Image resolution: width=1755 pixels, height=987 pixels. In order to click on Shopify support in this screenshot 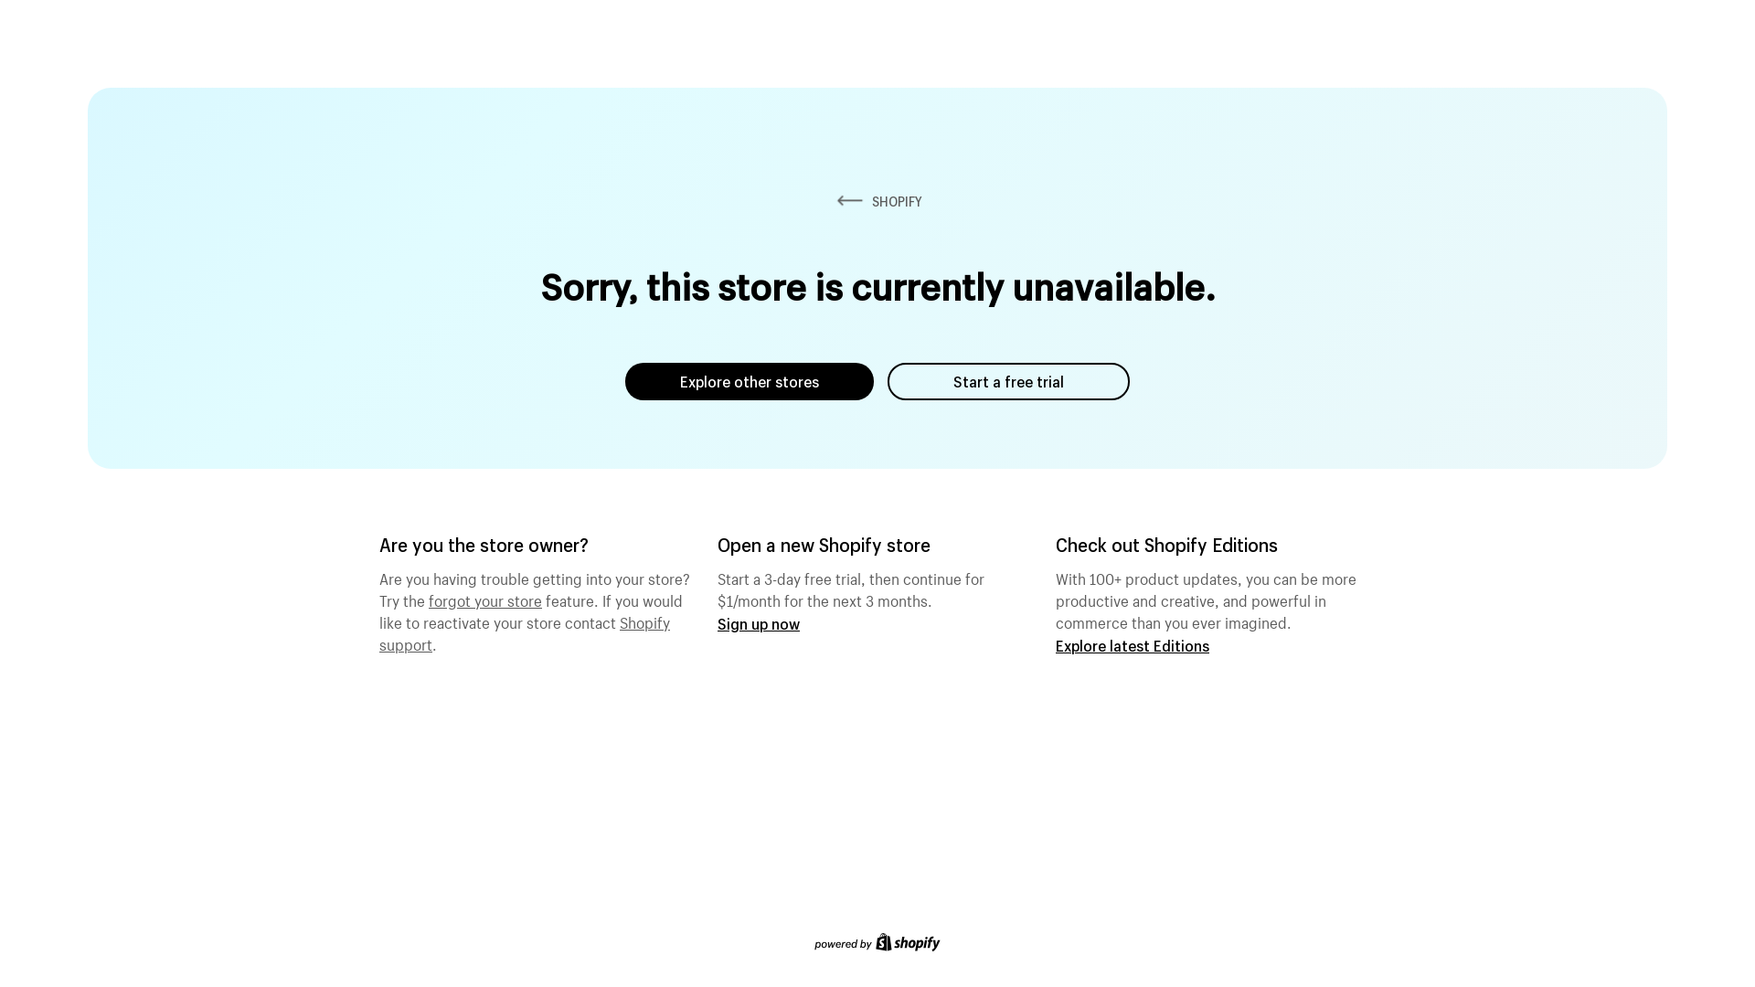, I will do `click(525, 631)`.